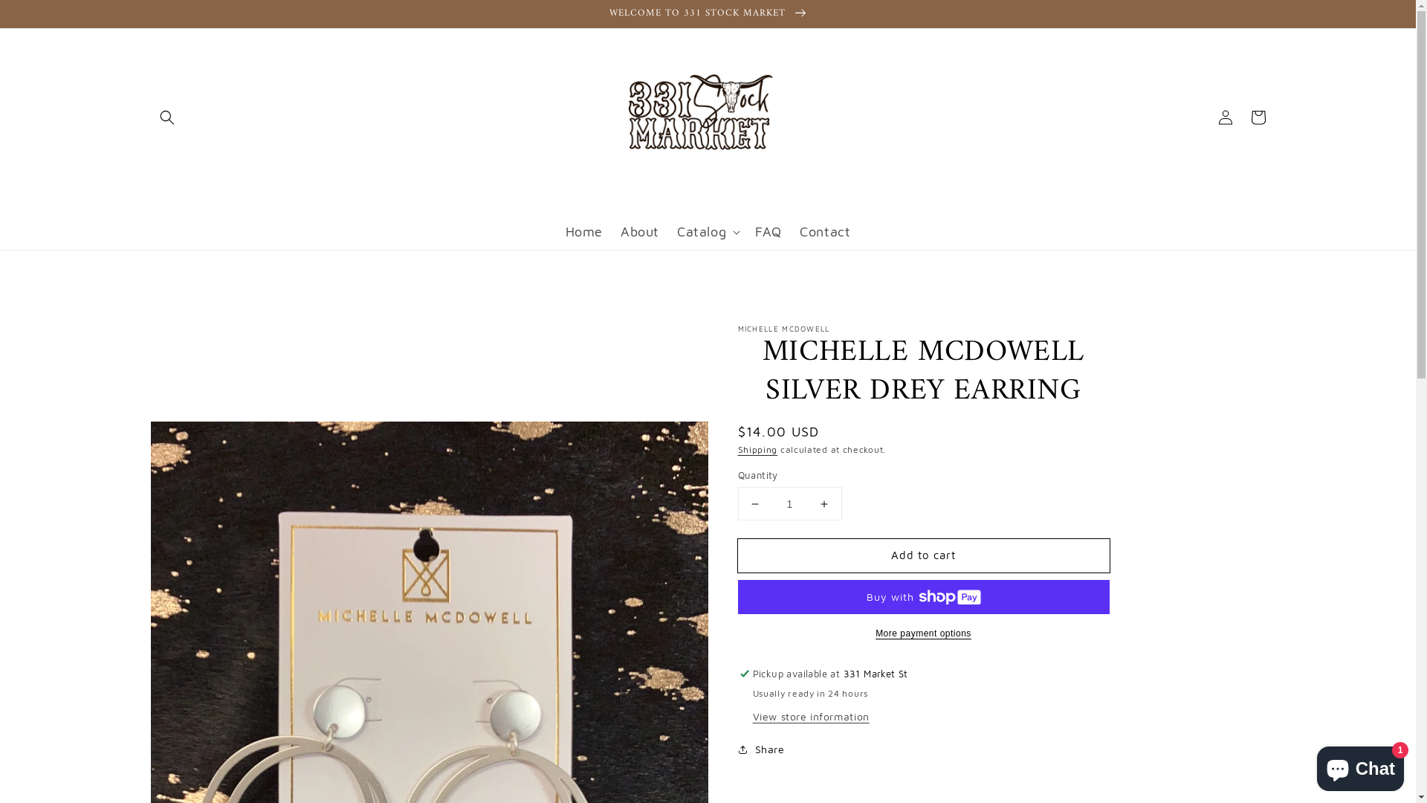  I want to click on About, so click(640, 232).